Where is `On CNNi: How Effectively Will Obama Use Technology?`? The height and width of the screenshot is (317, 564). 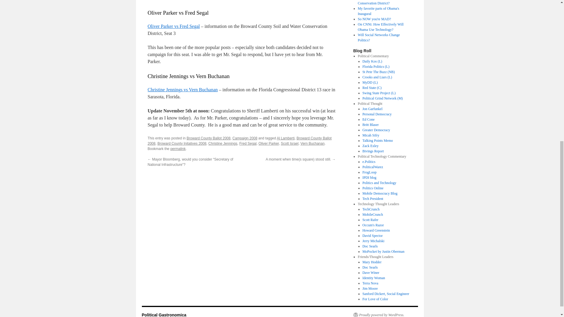 On CNNi: How Effectively Will Obama Use Technology? is located at coordinates (381, 27).